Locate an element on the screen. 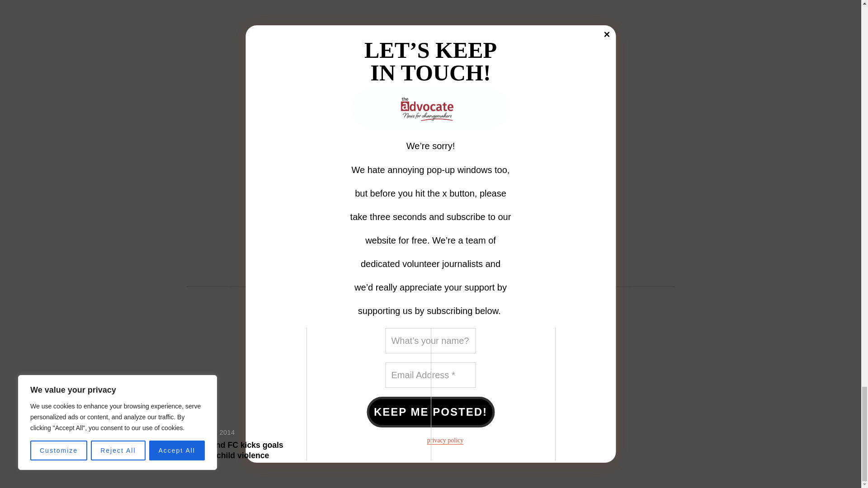  yes is located at coordinates (284, 214).